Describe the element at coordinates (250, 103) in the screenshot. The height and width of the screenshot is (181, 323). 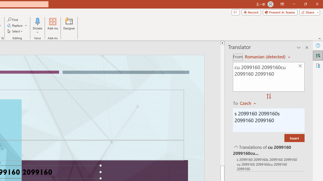
I see `Czech` at that location.